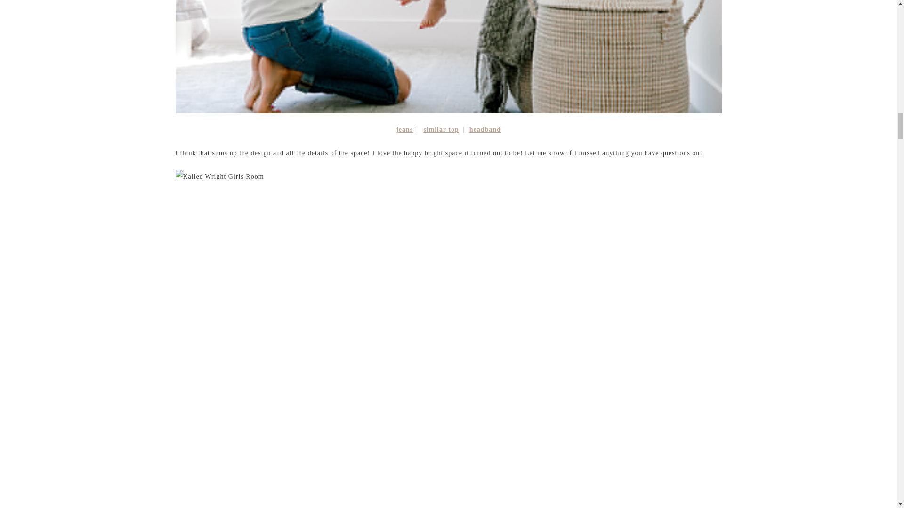 The image size is (904, 508). What do you see at coordinates (485, 129) in the screenshot?
I see `headband` at bounding box center [485, 129].